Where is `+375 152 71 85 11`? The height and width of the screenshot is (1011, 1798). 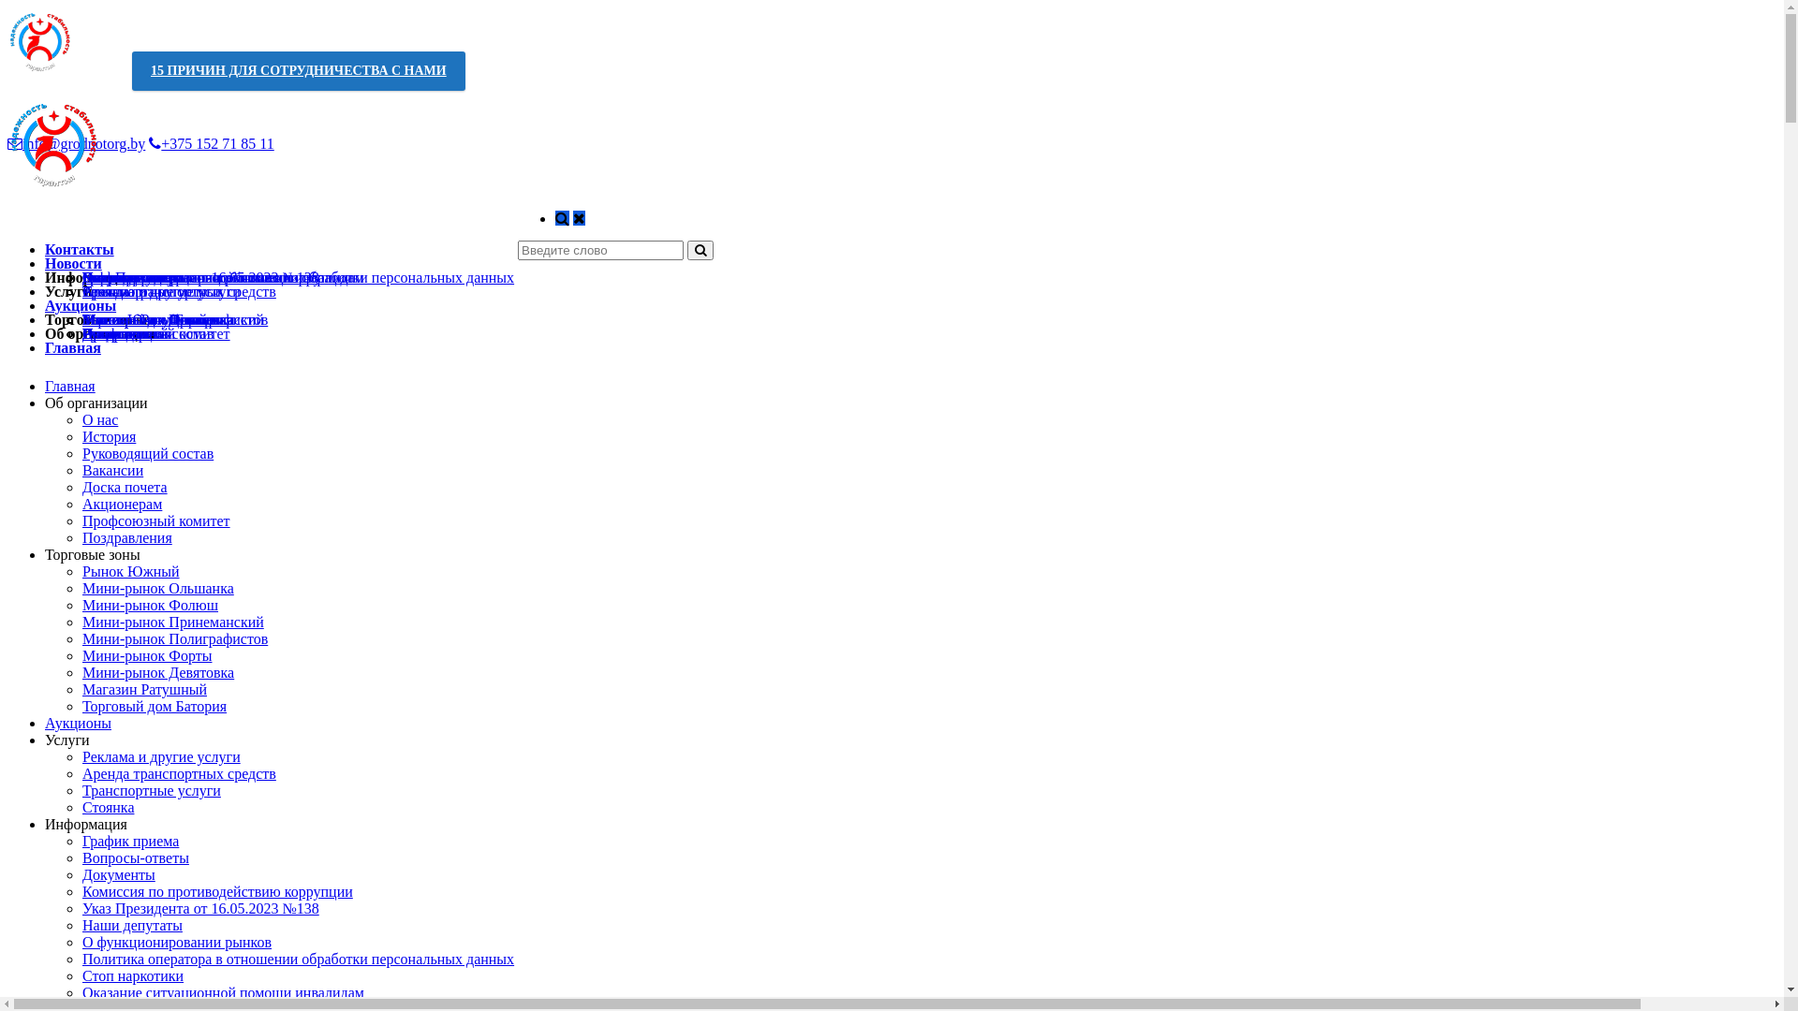
+375 152 71 85 11 is located at coordinates (212, 144).